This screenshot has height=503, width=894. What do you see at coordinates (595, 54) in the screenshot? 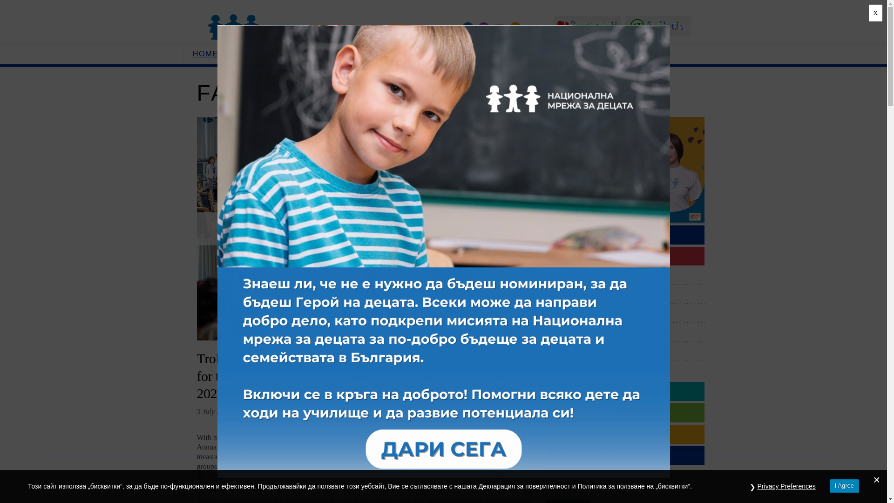
I see `PARTNERSHIPS` at bounding box center [595, 54].